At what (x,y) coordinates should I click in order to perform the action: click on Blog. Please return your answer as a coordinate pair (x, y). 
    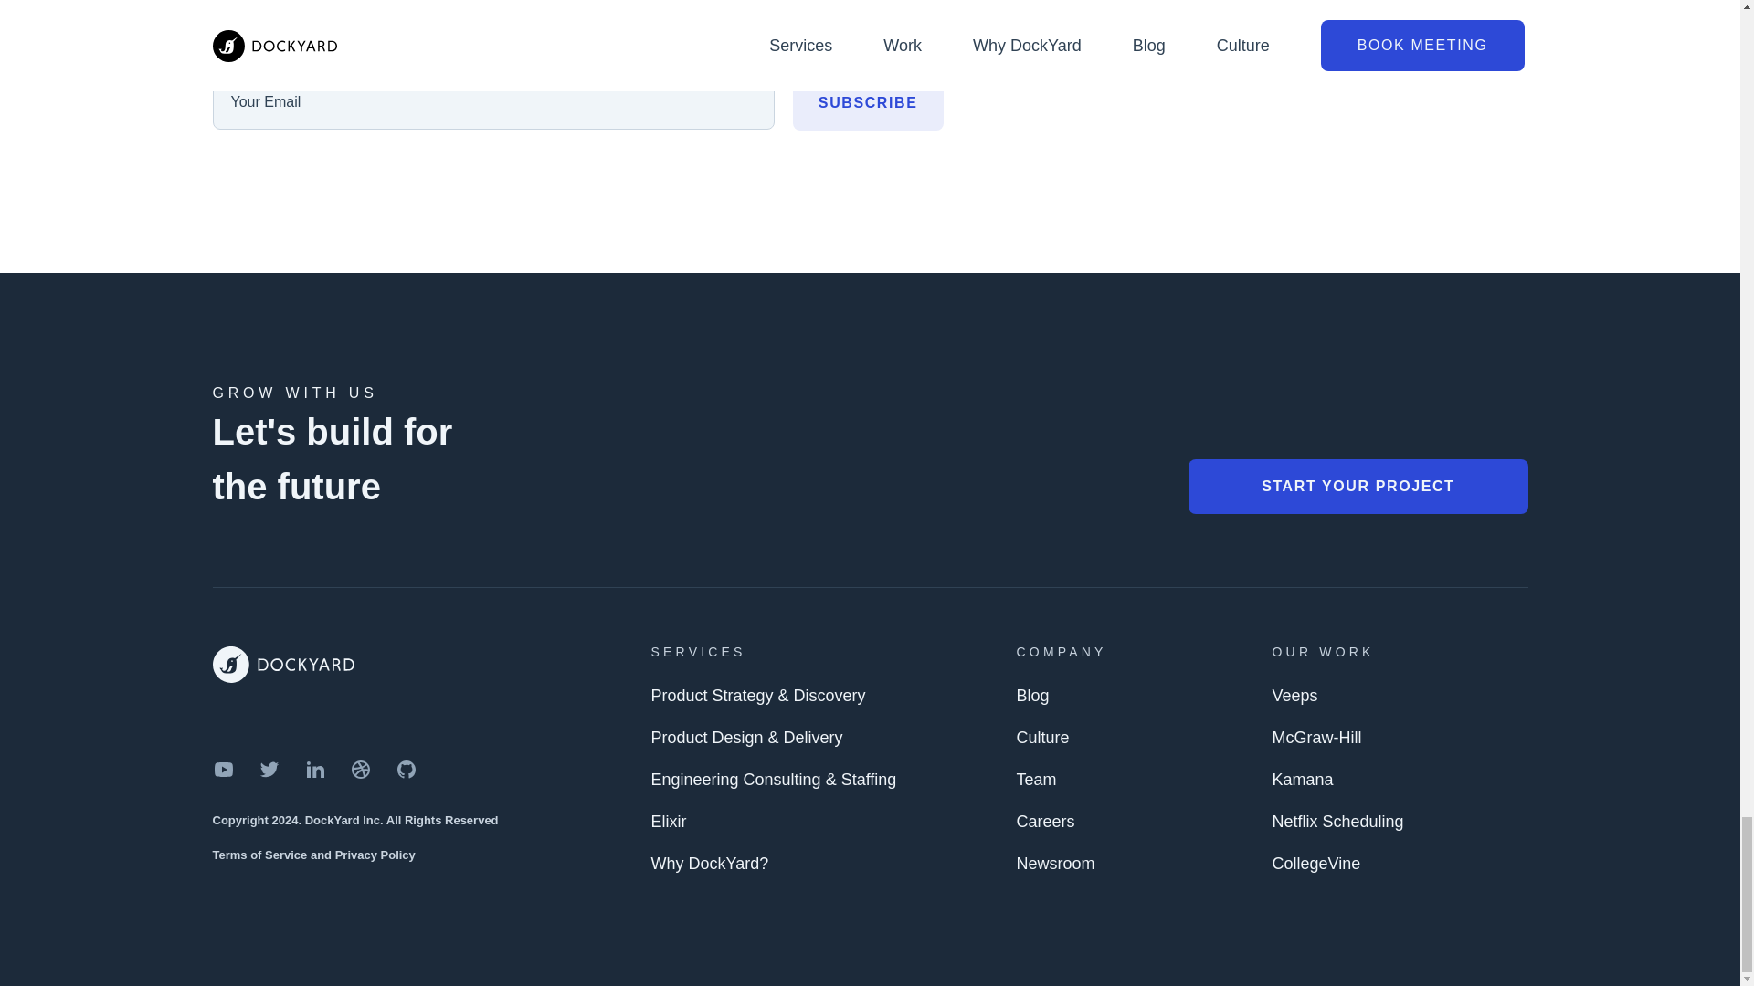
    Looking at the image, I should click on (1033, 696).